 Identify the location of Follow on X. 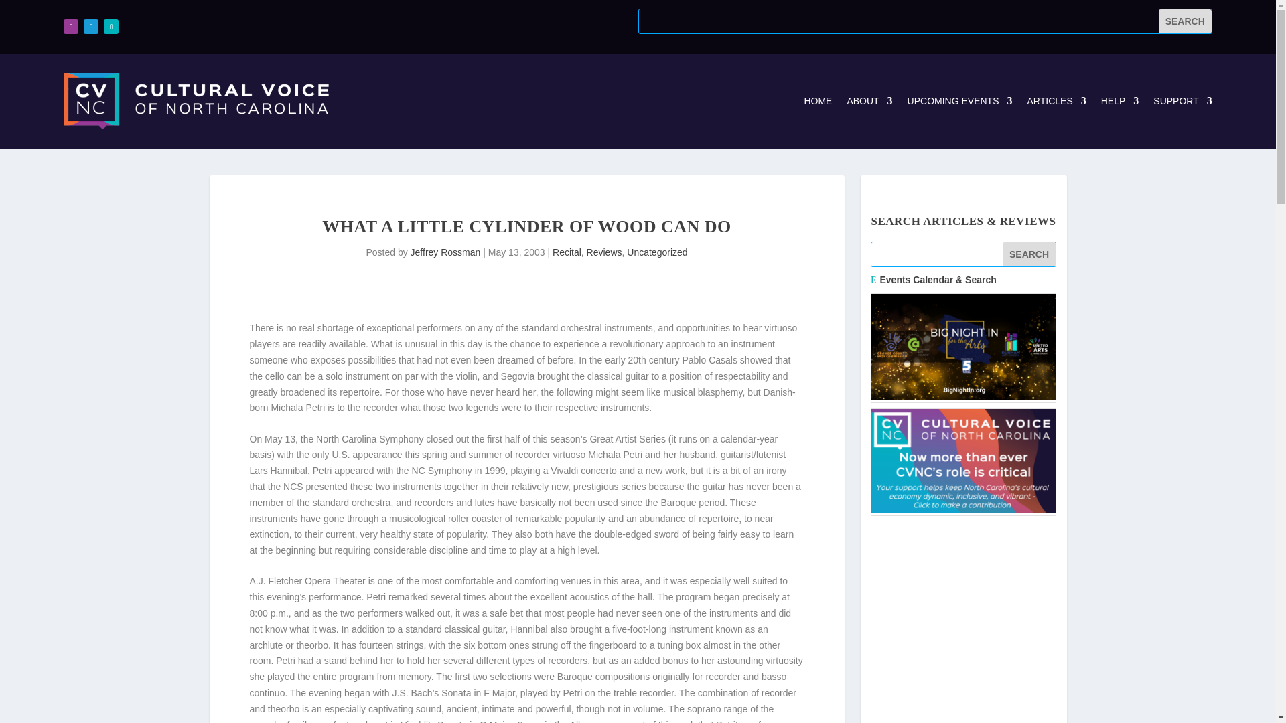
(91, 27).